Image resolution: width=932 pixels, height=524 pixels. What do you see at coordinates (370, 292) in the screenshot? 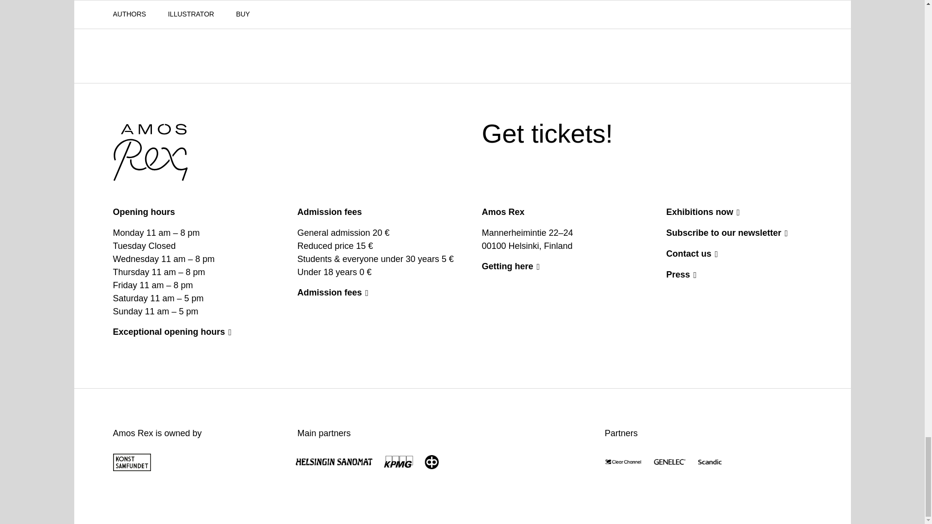
I see `Getting here` at bounding box center [370, 292].